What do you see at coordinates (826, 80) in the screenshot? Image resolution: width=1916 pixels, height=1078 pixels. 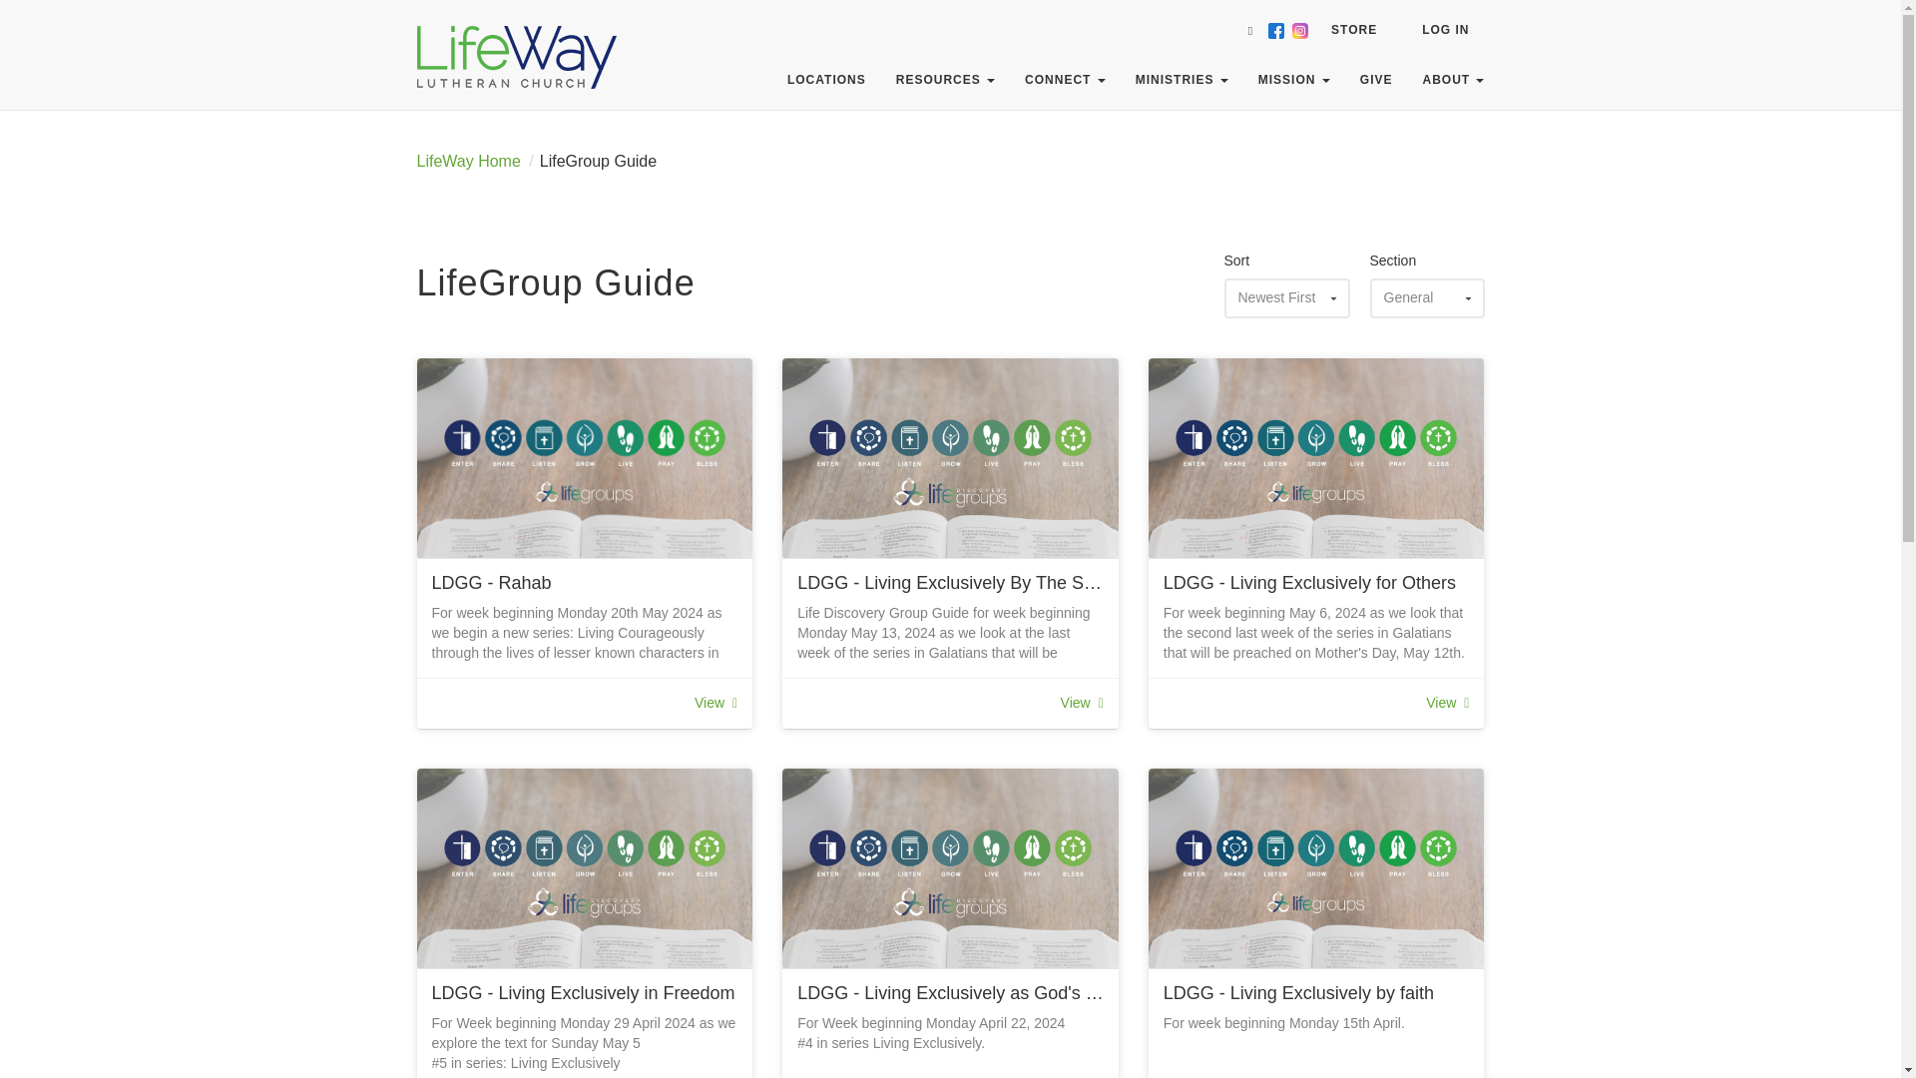 I see `LOCATIONS` at bounding box center [826, 80].